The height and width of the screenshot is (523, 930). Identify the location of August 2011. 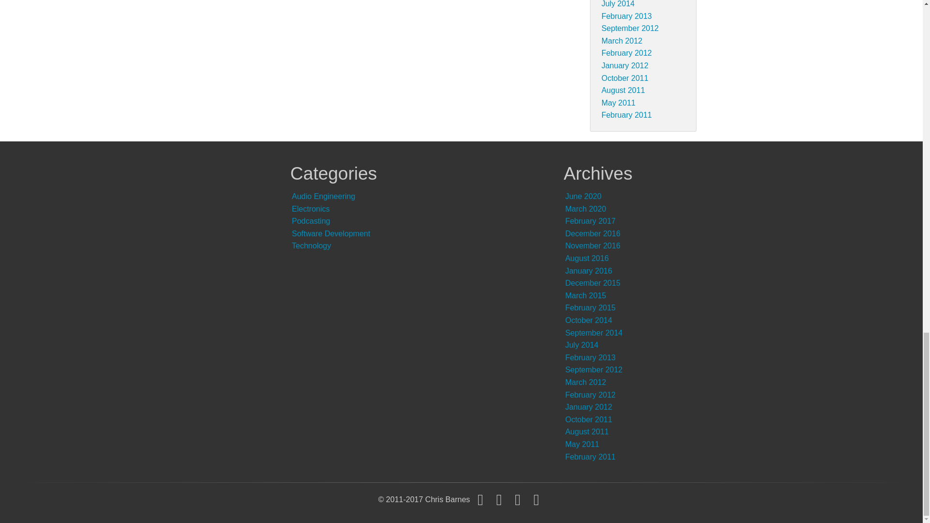
(623, 90).